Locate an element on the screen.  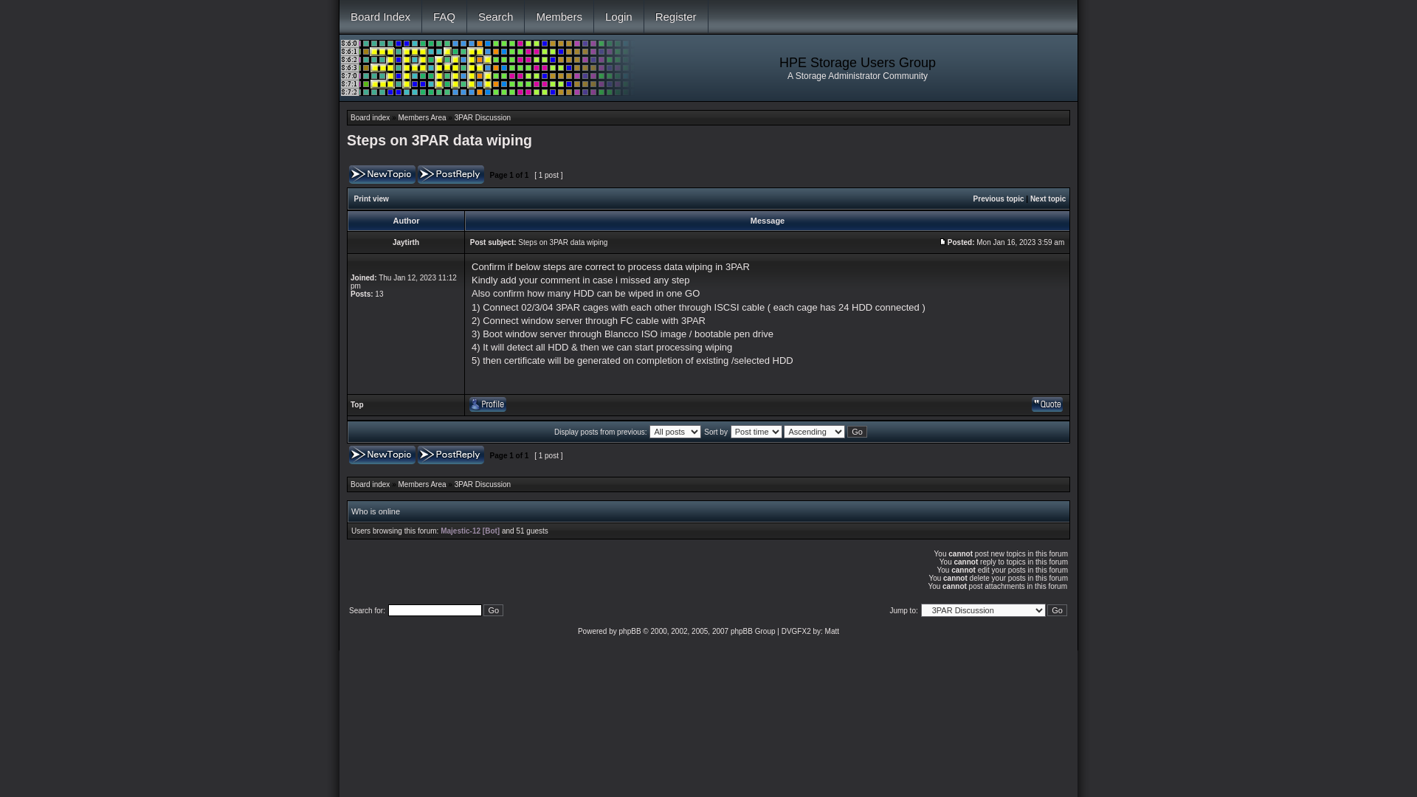
Members Area is located at coordinates (422, 118).